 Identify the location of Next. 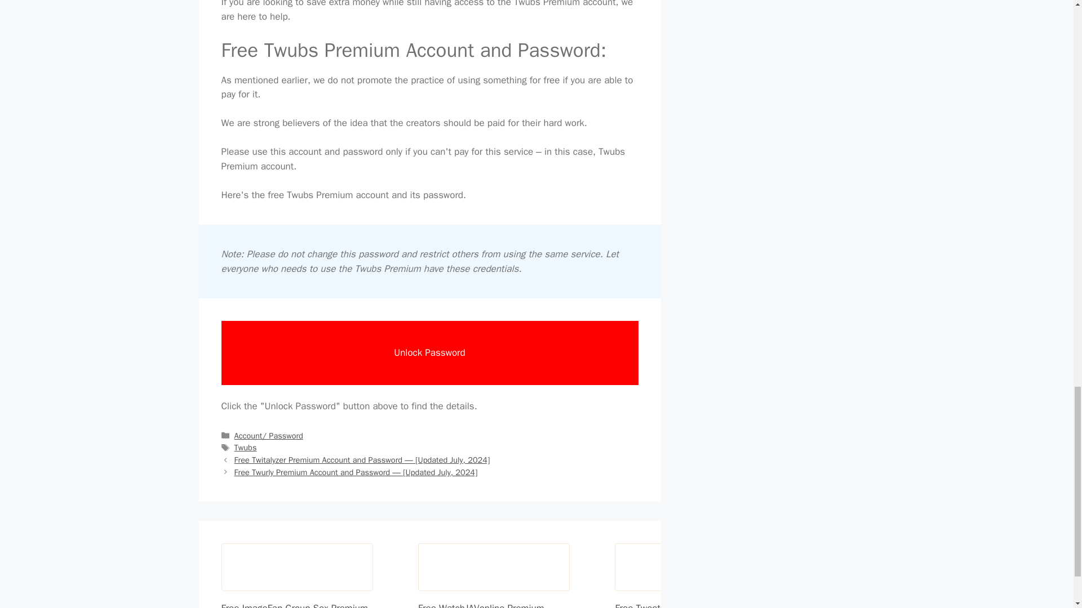
(356, 472).